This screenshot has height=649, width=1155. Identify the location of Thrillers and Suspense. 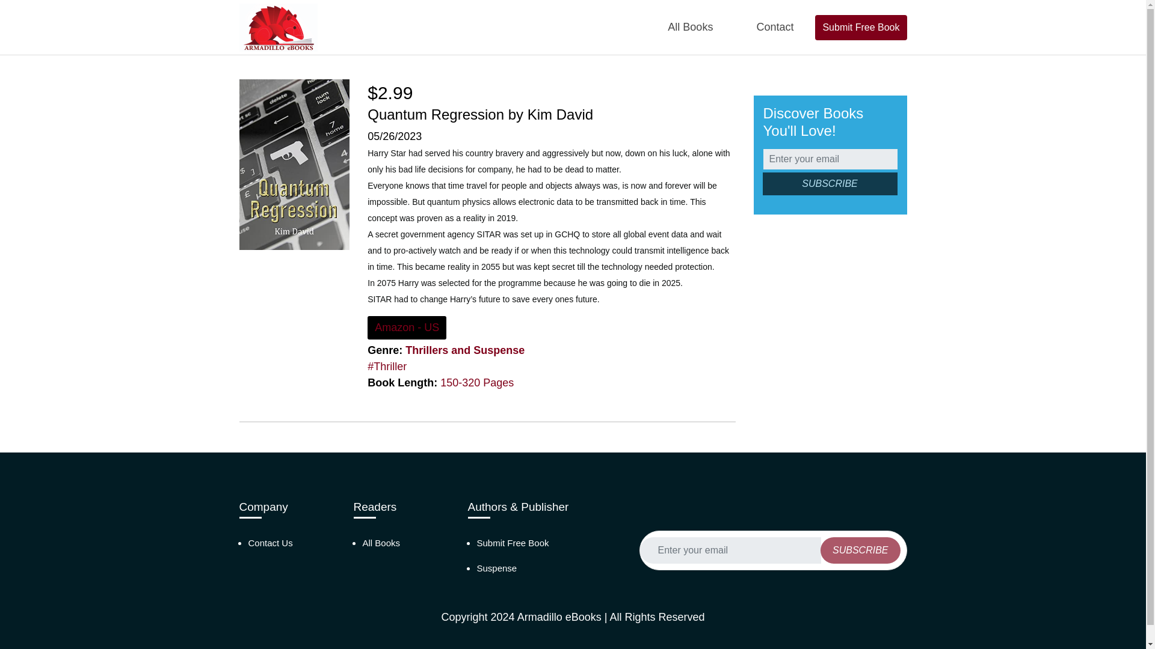
(464, 350).